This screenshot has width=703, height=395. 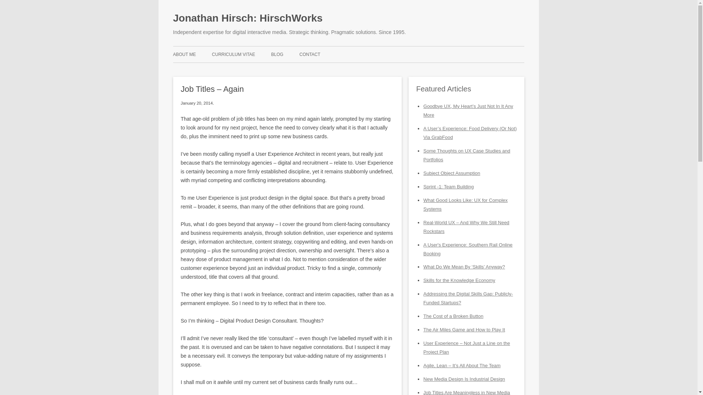 What do you see at coordinates (468, 298) in the screenshot?
I see `Addressing the Digital Skills Gap: Publicly-Funded Startups?` at bounding box center [468, 298].